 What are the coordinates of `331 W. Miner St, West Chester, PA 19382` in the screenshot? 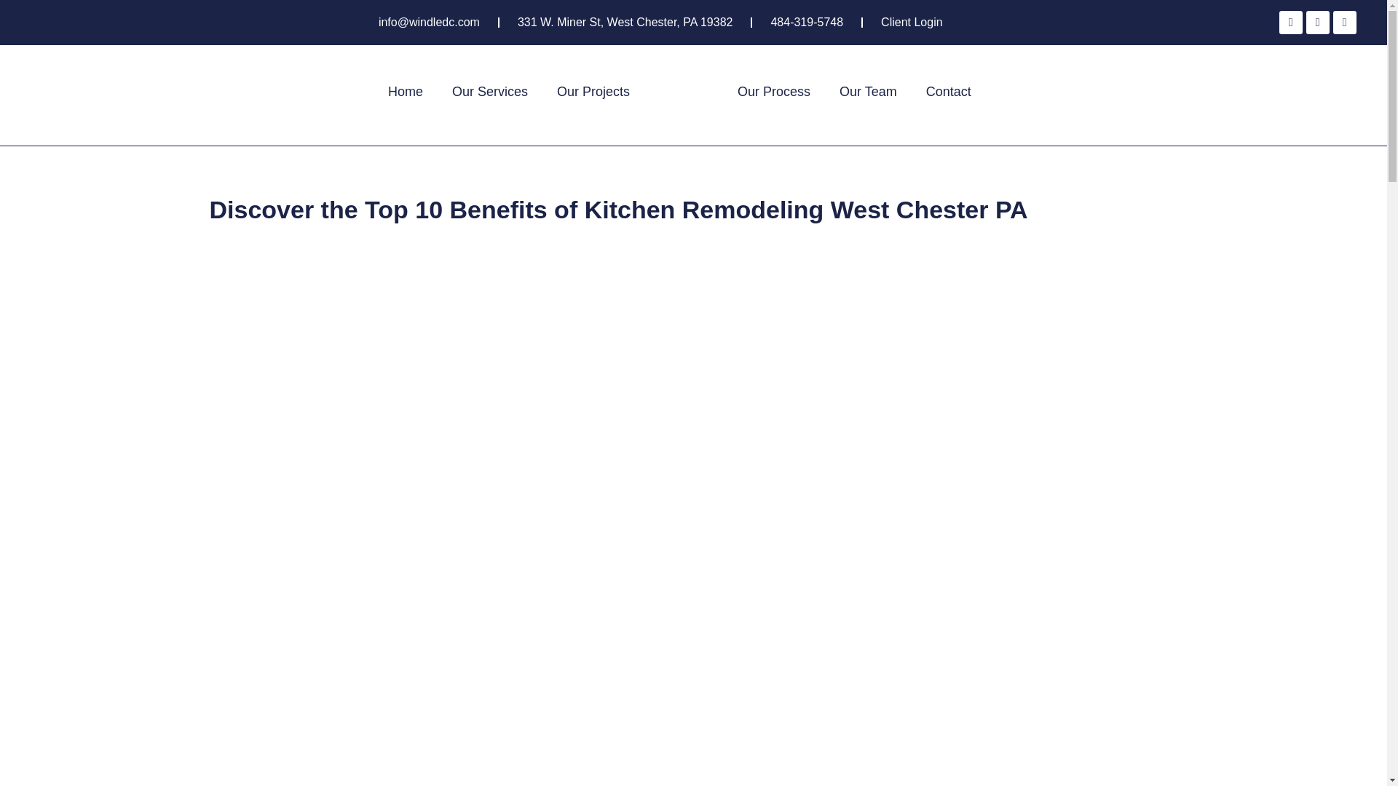 It's located at (625, 23).